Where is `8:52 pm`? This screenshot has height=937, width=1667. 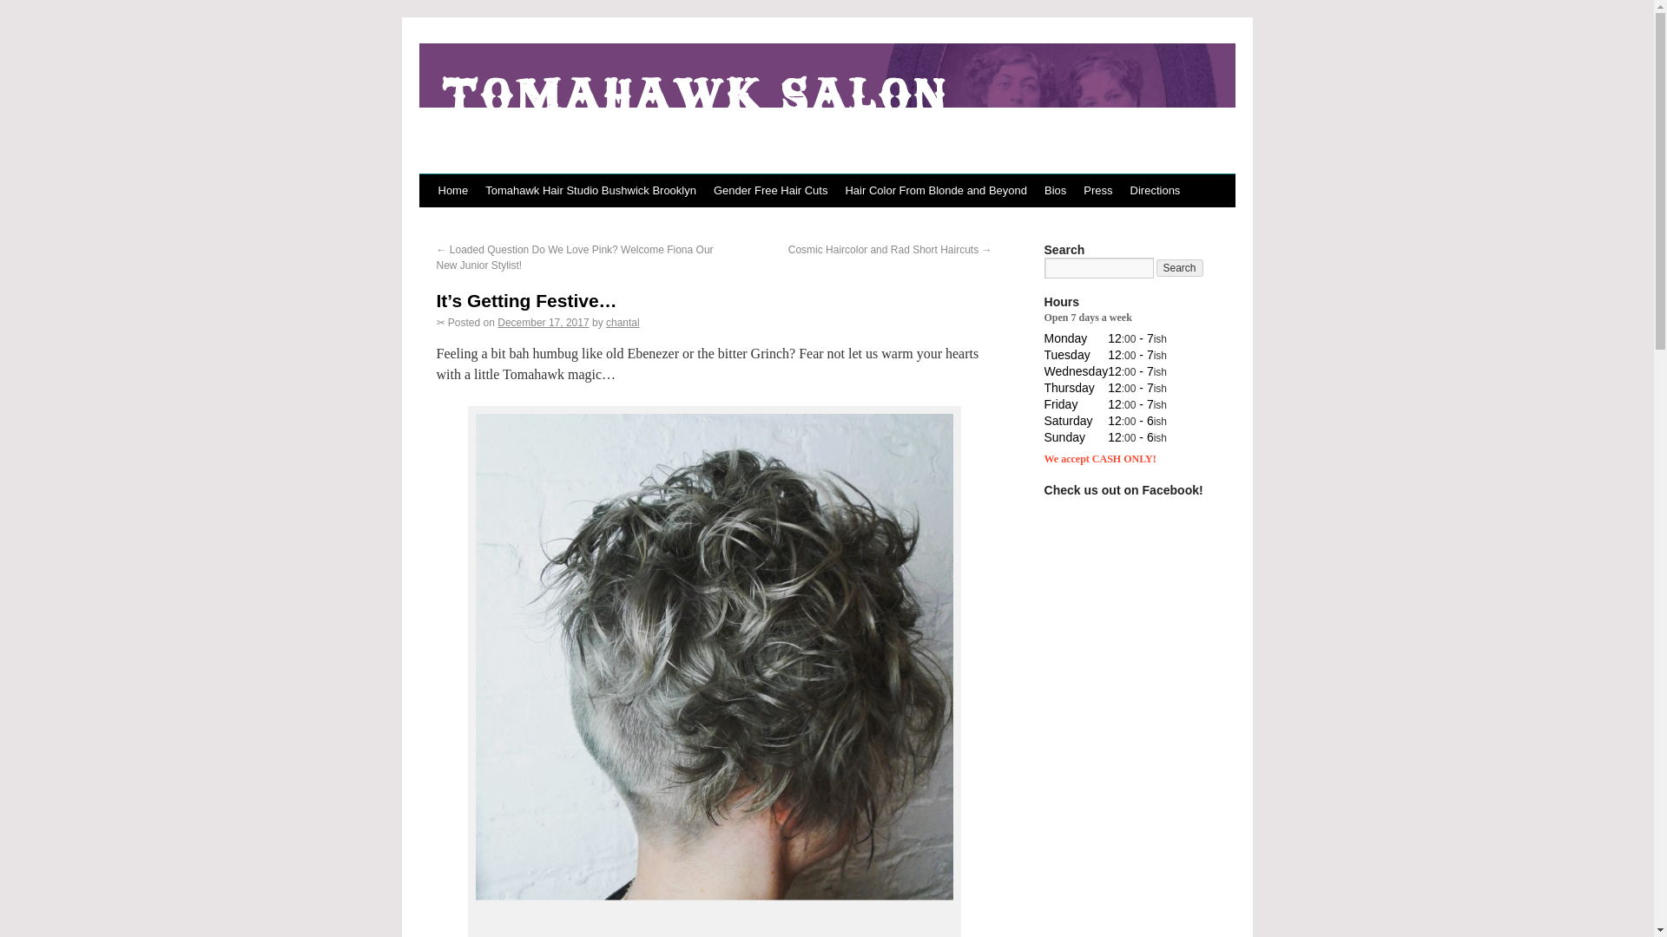
8:52 pm is located at coordinates (542, 323).